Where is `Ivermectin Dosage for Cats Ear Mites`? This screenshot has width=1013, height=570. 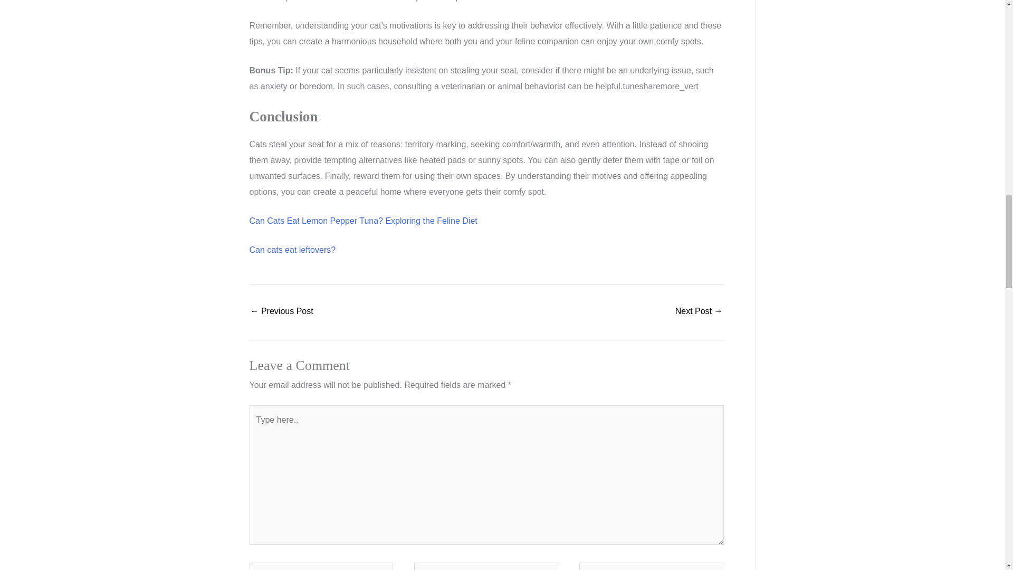 Ivermectin Dosage for Cats Ear Mites is located at coordinates (699, 312).